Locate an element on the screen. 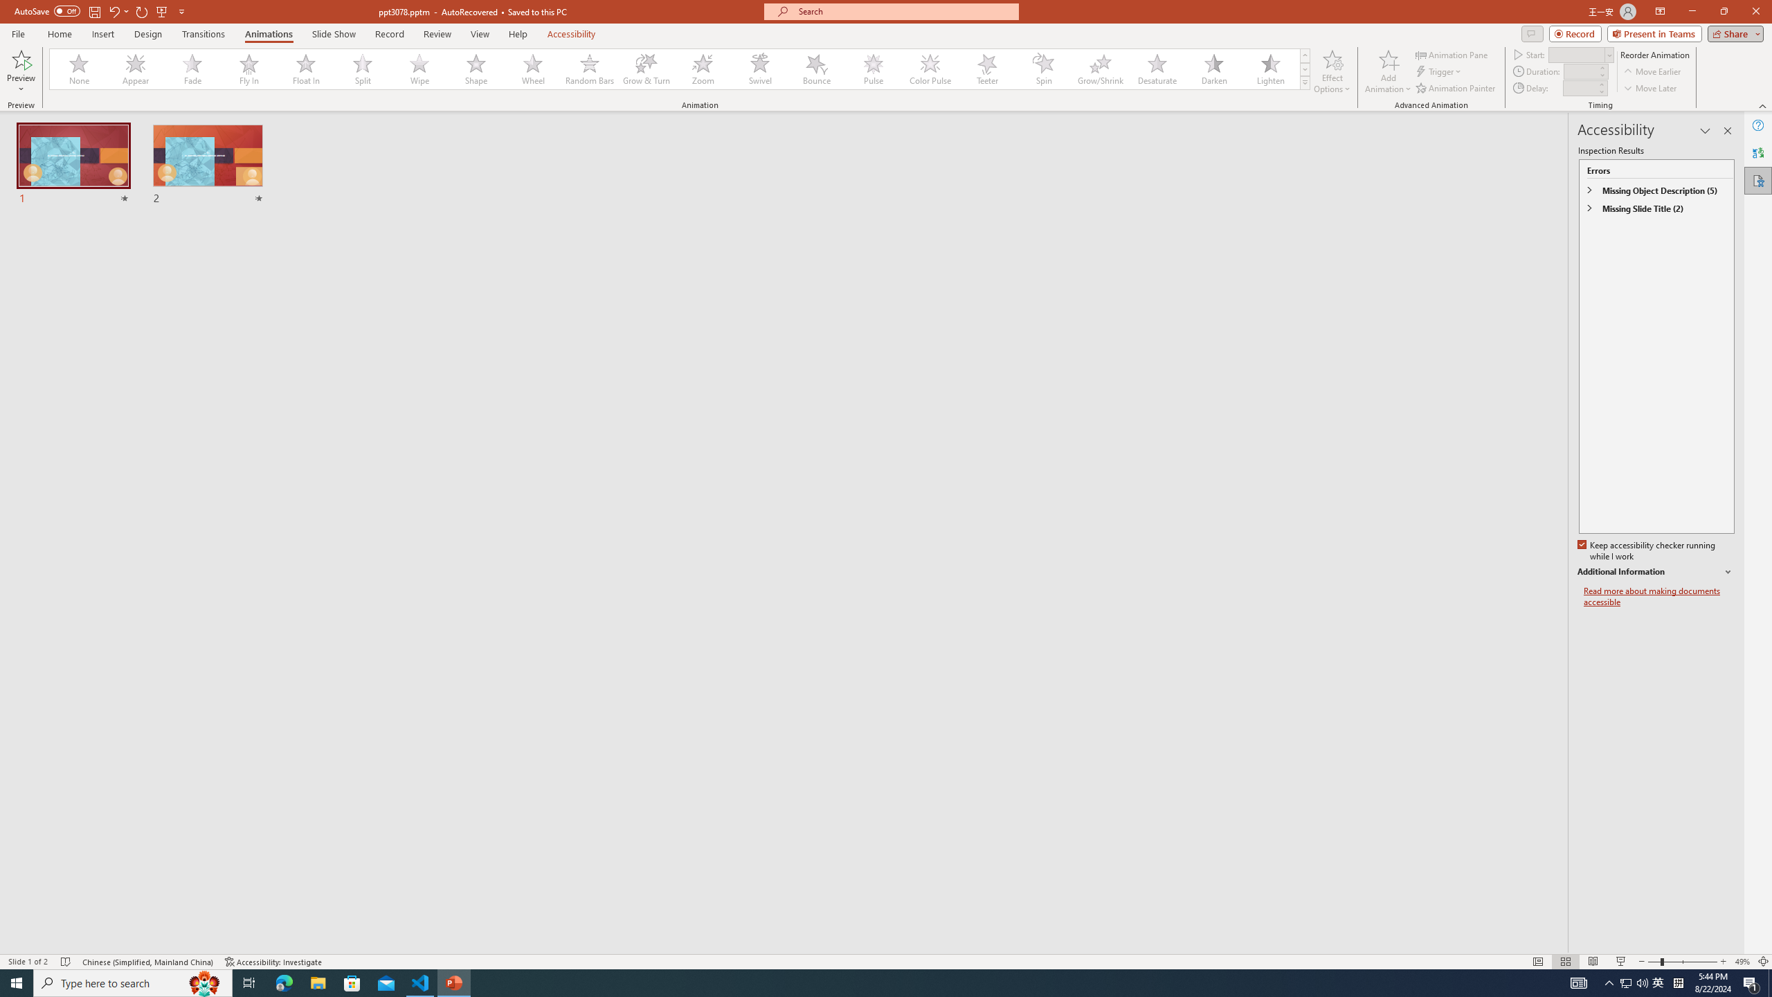 This screenshot has width=1772, height=997. Preview is located at coordinates (21, 59).